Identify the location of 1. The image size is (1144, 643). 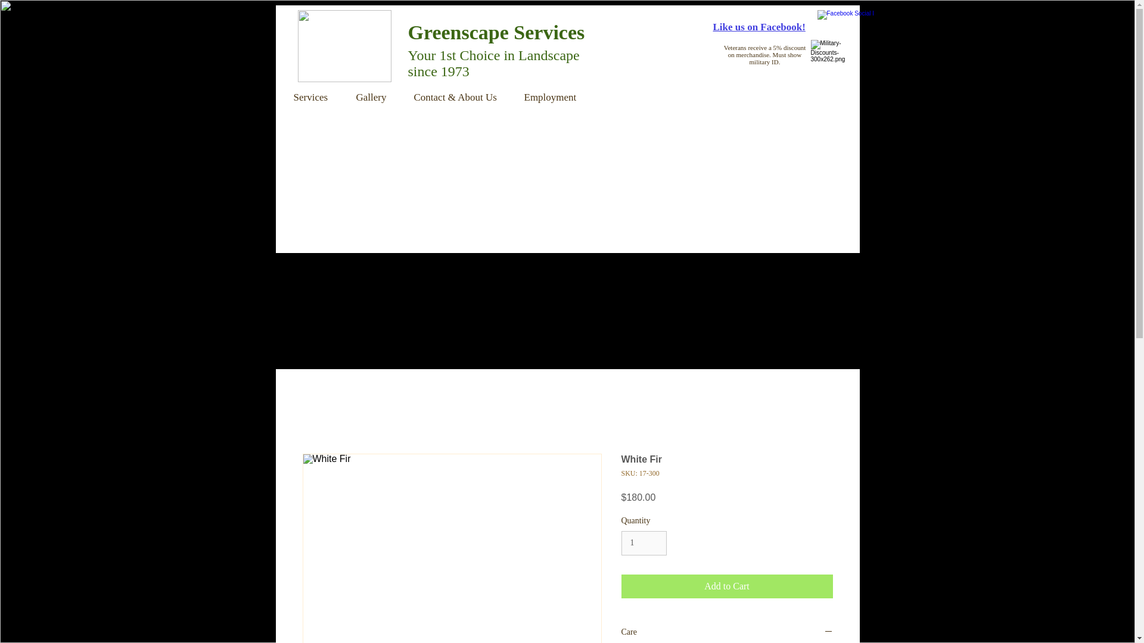
(643, 543).